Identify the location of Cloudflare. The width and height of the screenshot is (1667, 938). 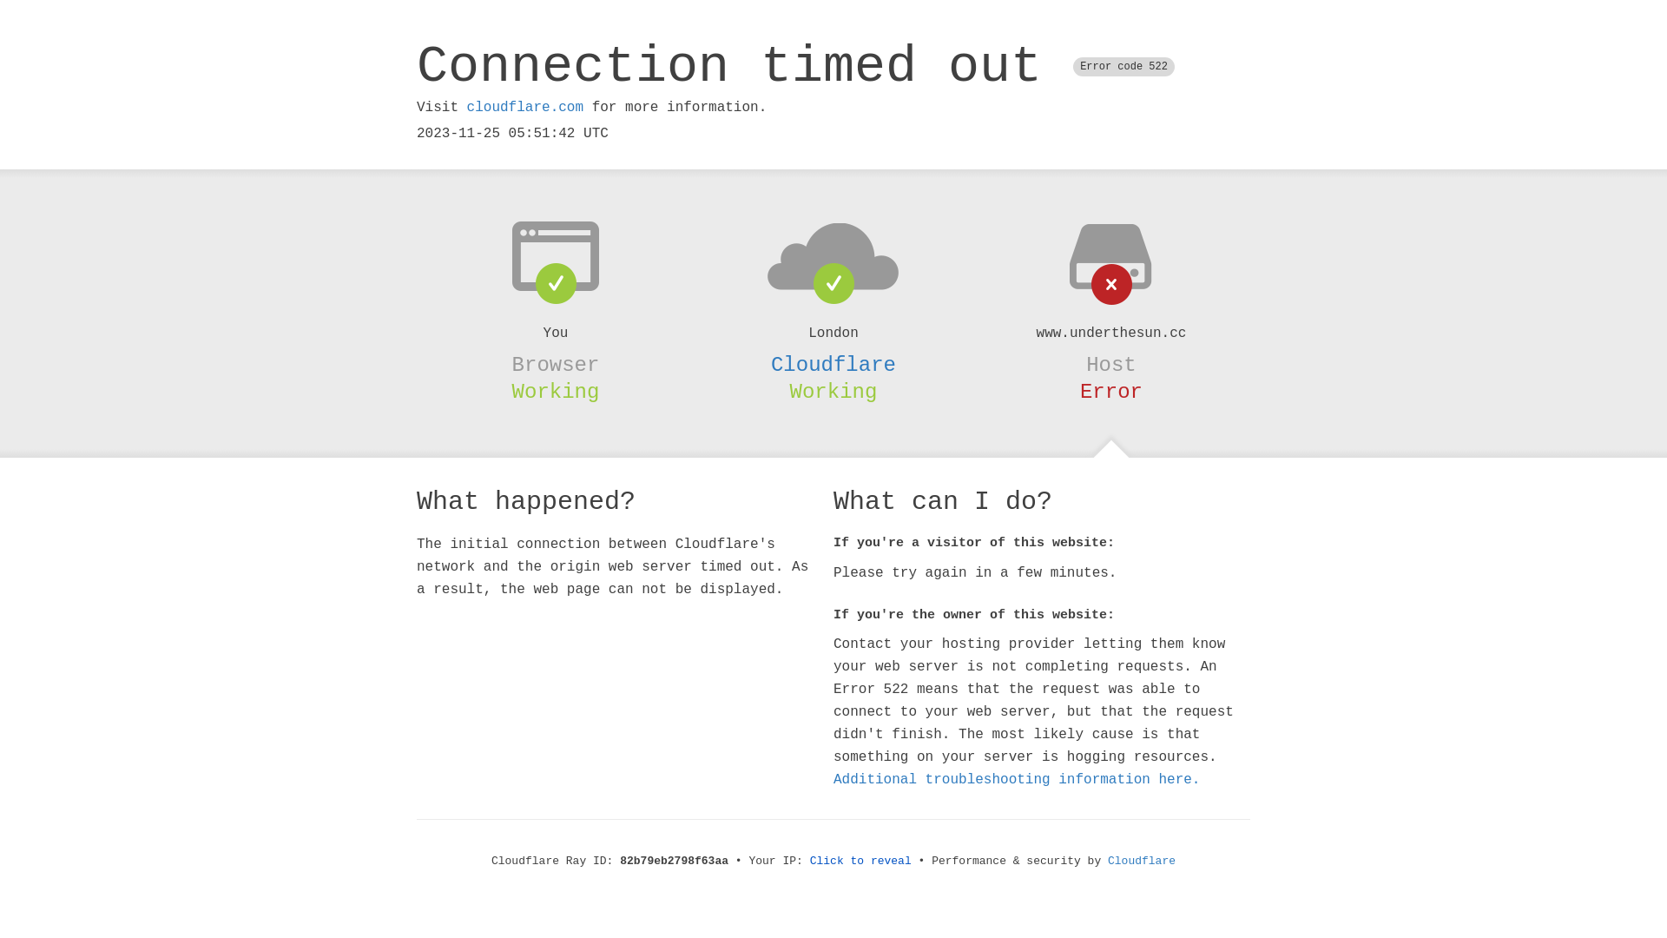
(833, 365).